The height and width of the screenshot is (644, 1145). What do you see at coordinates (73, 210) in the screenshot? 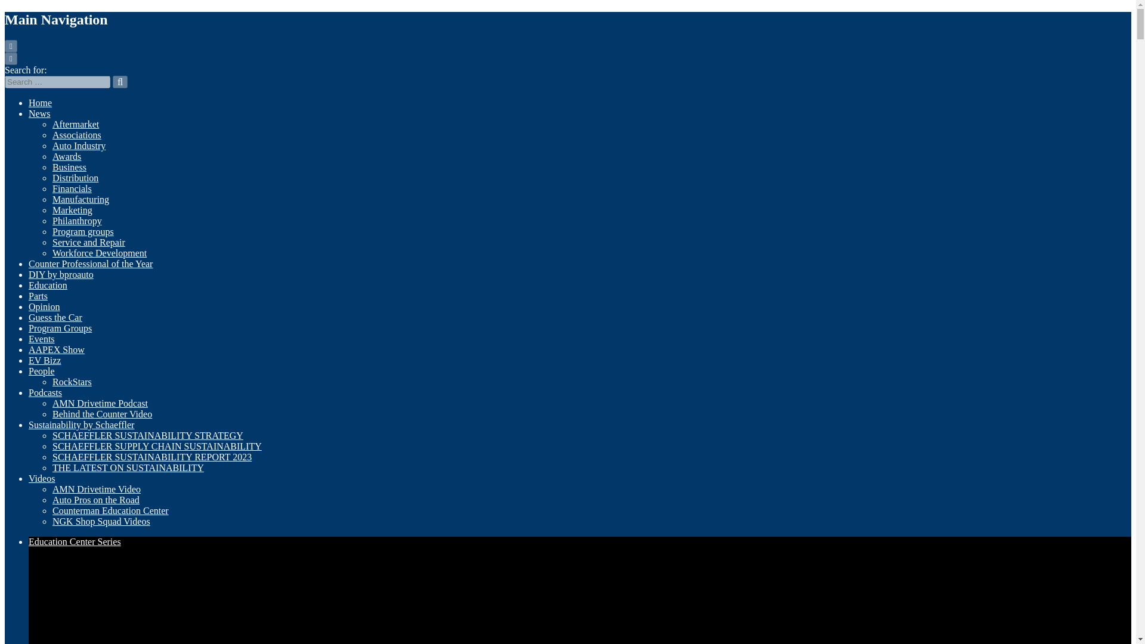
I see `Marketing` at bounding box center [73, 210].